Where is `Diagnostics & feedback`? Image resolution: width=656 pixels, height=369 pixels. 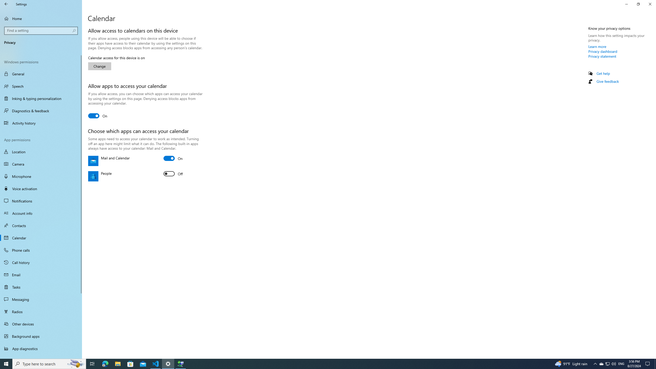
Diagnostics & feedback is located at coordinates (41, 111).